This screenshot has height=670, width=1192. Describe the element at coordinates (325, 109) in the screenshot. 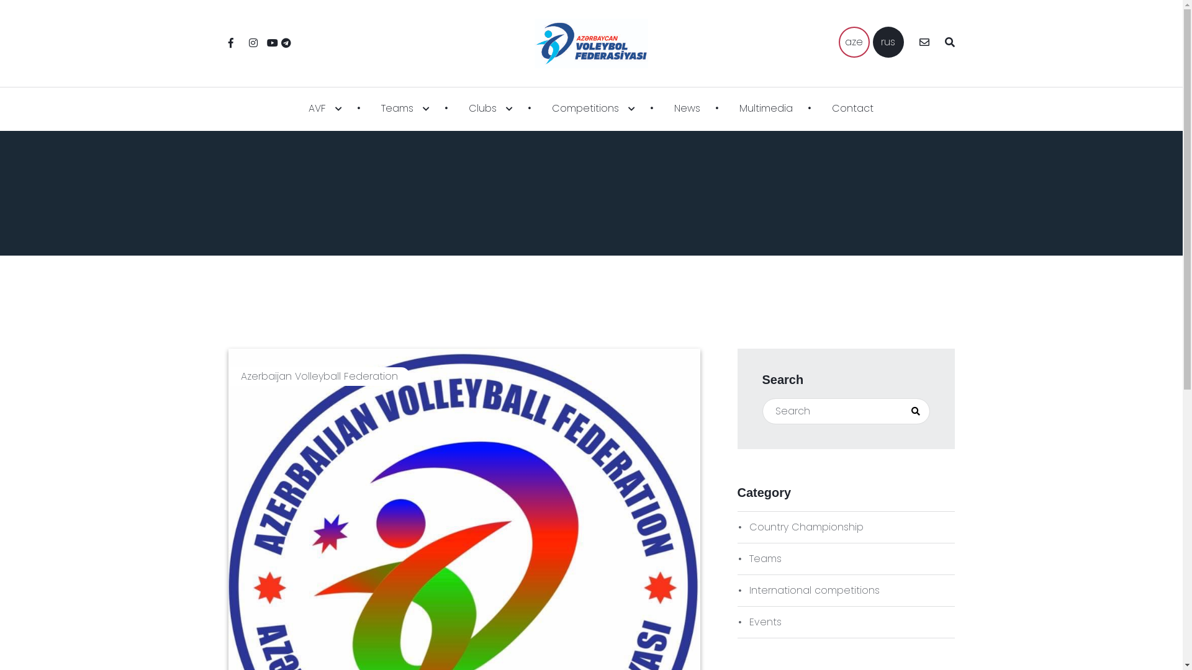

I see `AVF` at that location.